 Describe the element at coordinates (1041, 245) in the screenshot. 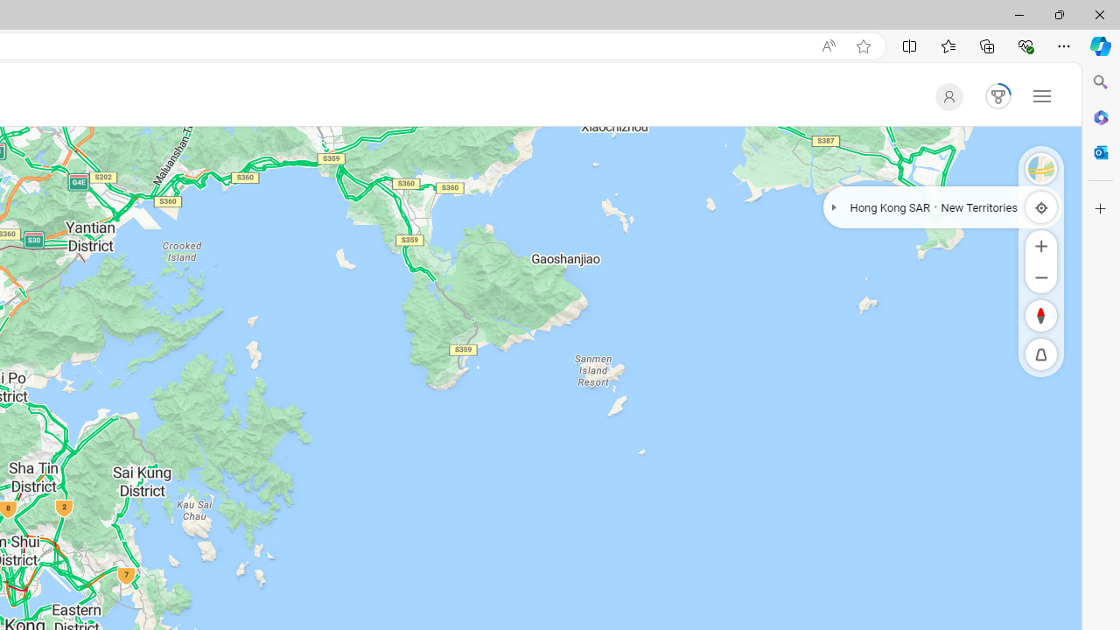

I see `Zoom In` at that location.